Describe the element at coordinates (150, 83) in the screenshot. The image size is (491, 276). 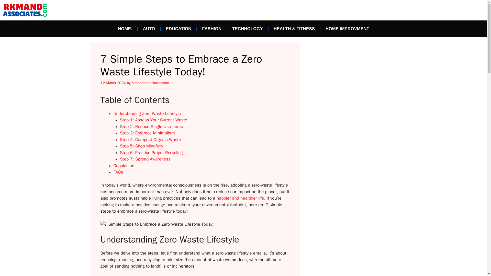
I see `View all posts by rkmandassociates.com` at that location.